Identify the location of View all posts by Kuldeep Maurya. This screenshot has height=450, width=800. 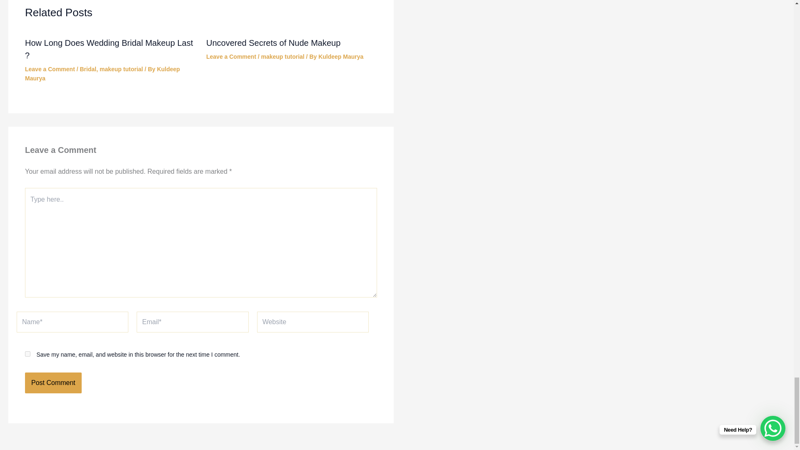
(102, 73).